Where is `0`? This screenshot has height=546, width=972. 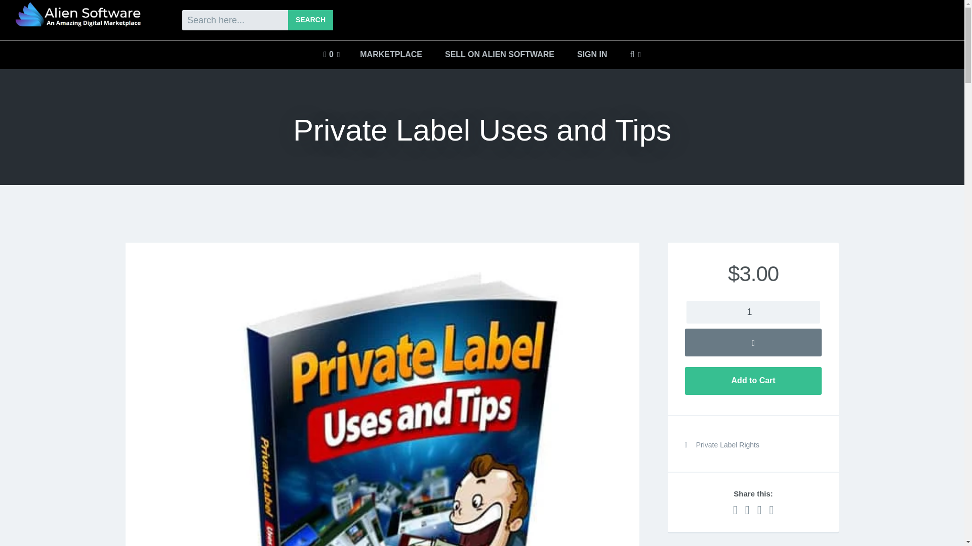
0 is located at coordinates (331, 55).